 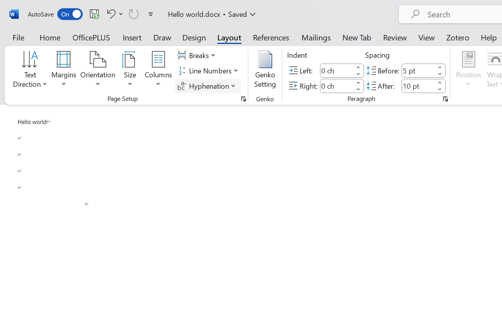 I want to click on Indent Right, so click(x=336, y=86).